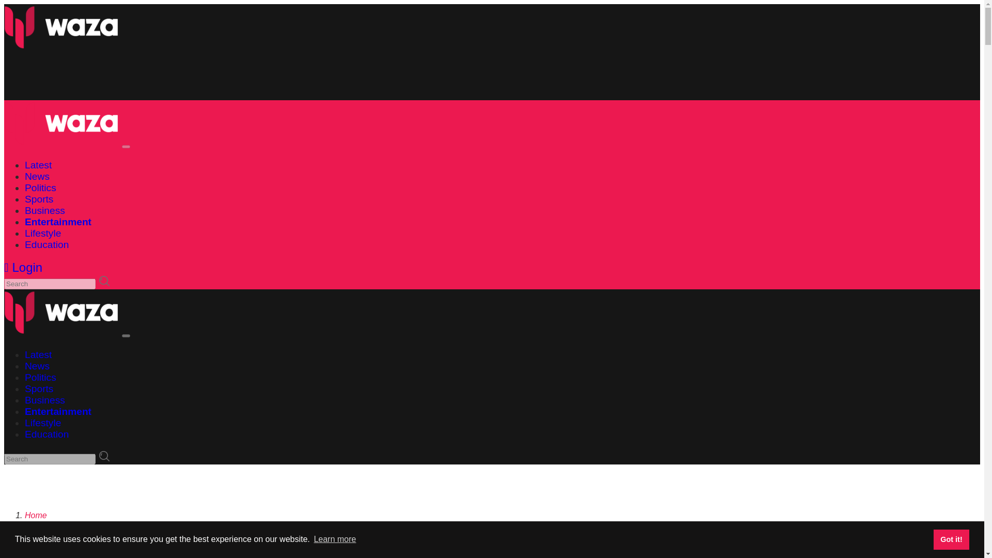 This screenshot has height=558, width=992. Describe the element at coordinates (47, 244) in the screenshot. I see `Education` at that location.